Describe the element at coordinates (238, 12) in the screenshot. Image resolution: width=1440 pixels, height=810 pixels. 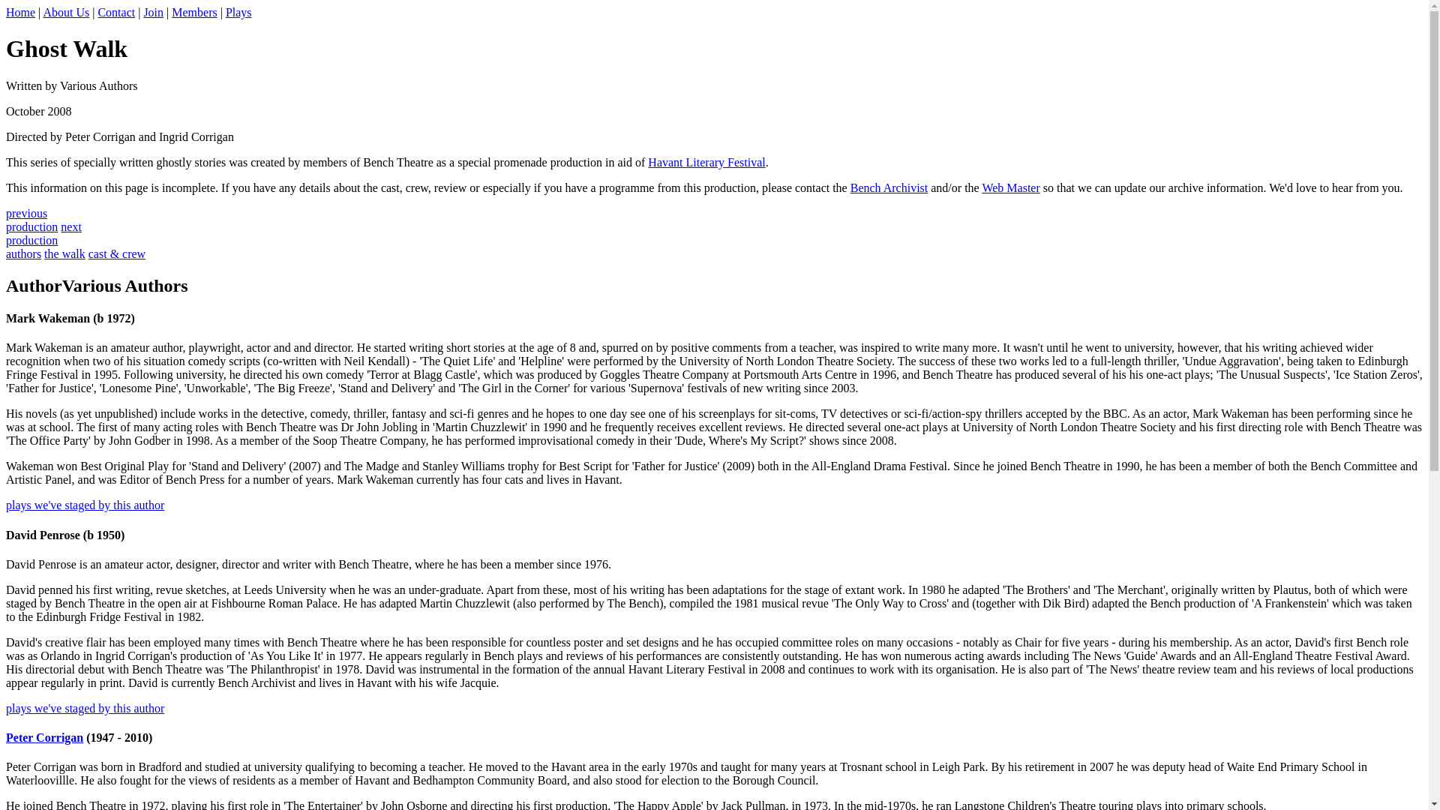
I see `Plays` at that location.